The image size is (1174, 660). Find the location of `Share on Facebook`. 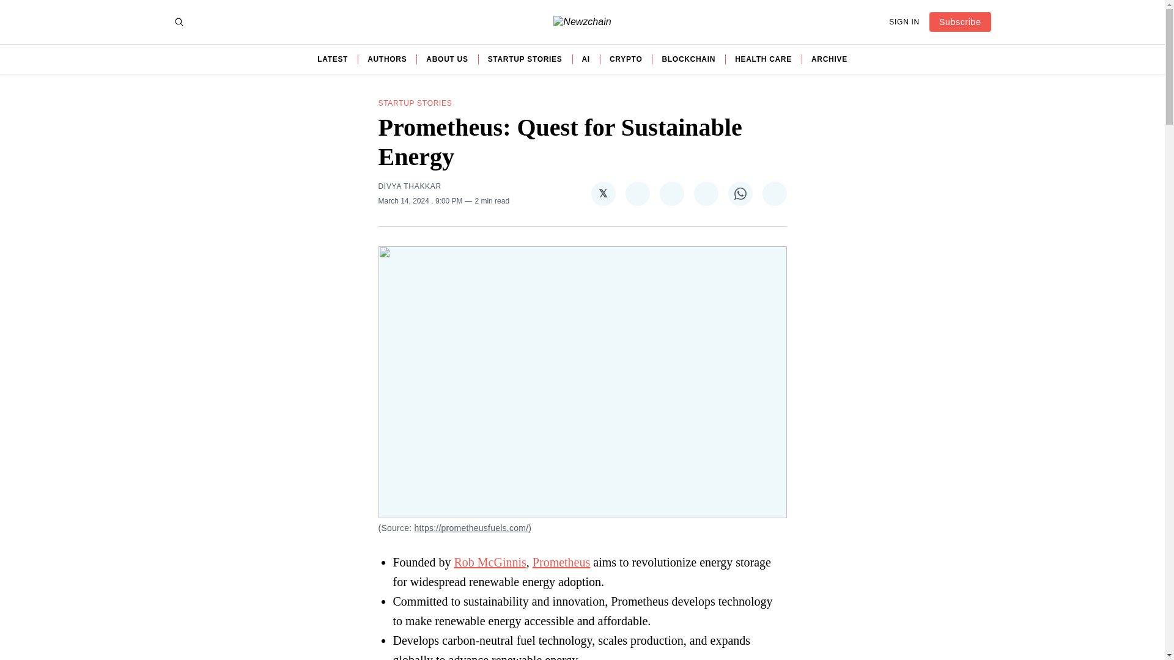

Share on Facebook is located at coordinates (637, 193).